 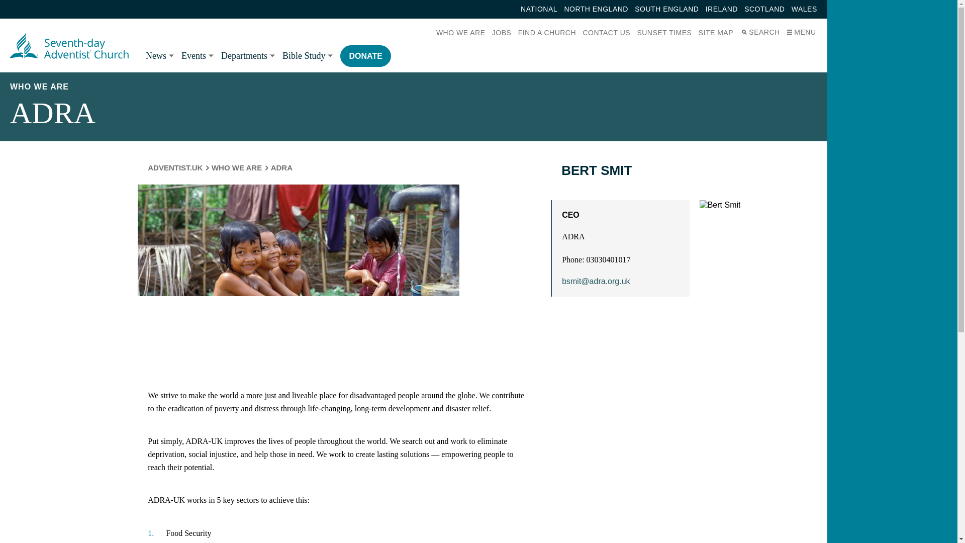 I want to click on FIND A CHURCH, so click(x=547, y=32).